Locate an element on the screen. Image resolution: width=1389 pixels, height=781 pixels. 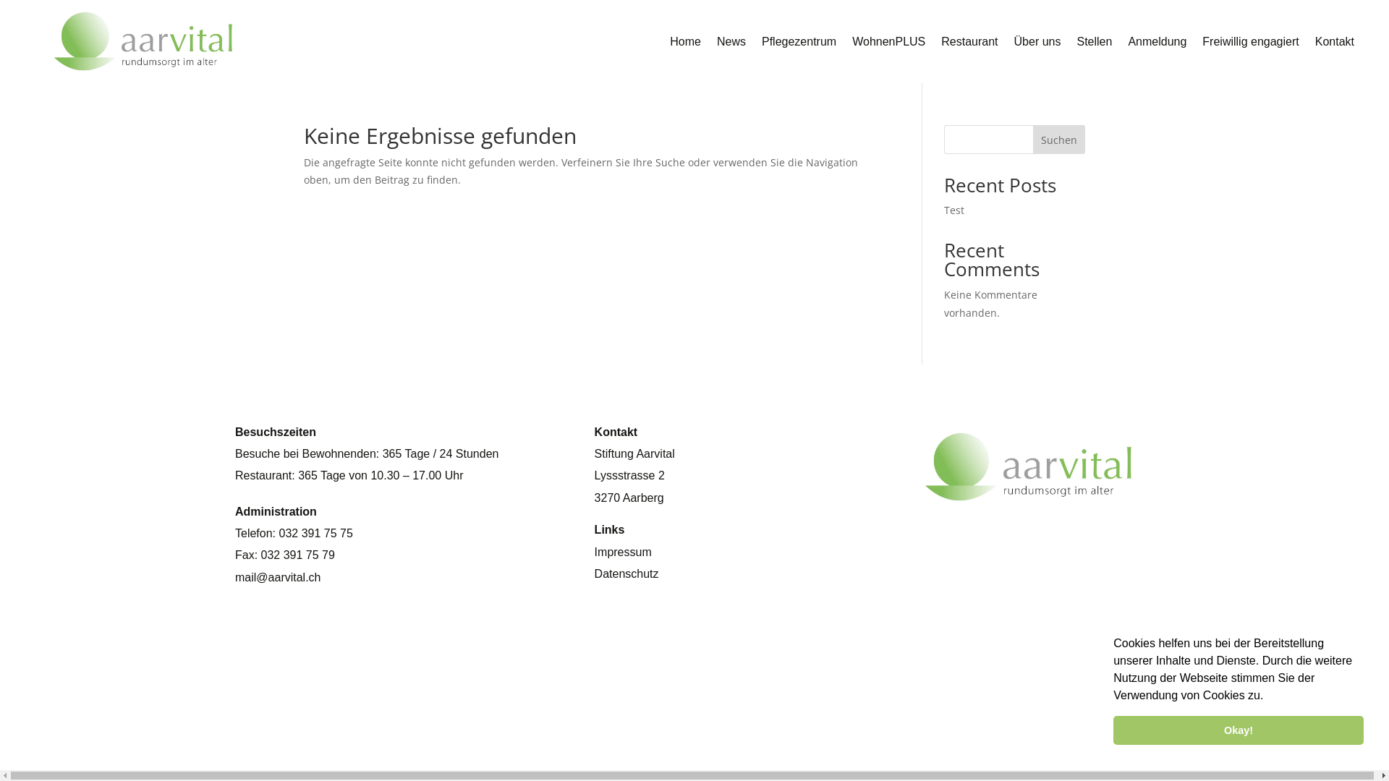
Kontakt is located at coordinates (1335, 45).